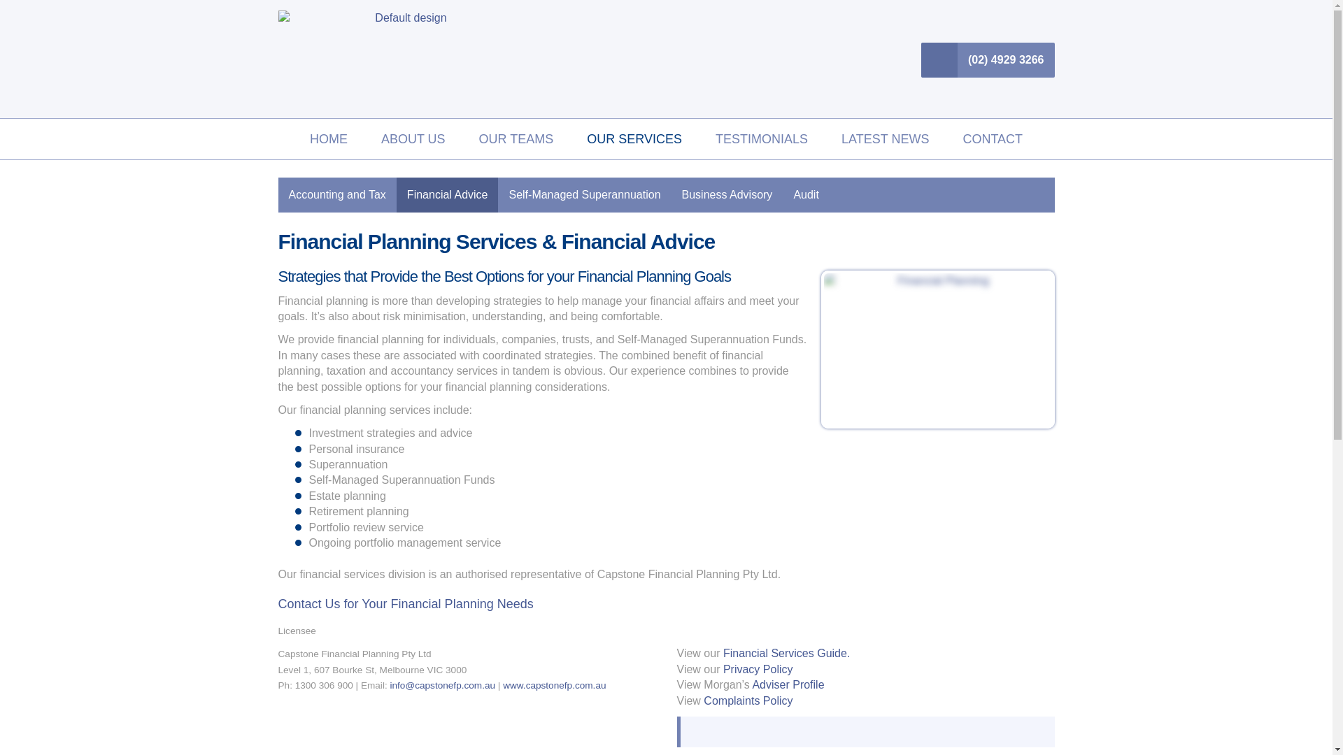 The width and height of the screenshot is (1343, 755). What do you see at coordinates (413, 139) in the screenshot?
I see `ABOUT US` at bounding box center [413, 139].